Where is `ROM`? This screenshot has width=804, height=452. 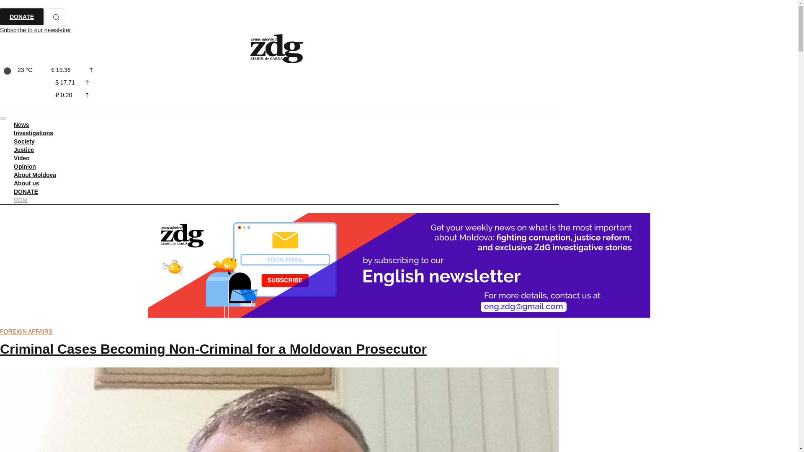 ROM is located at coordinates (20, 200).